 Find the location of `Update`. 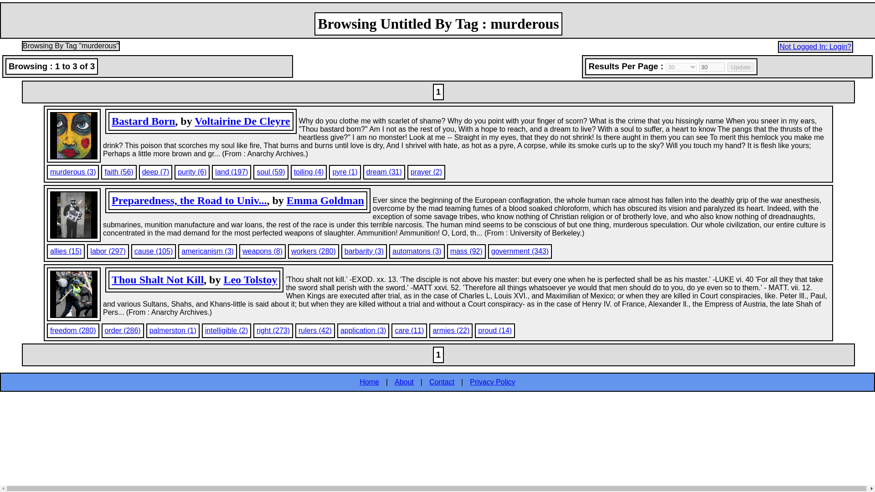

Update is located at coordinates (741, 67).